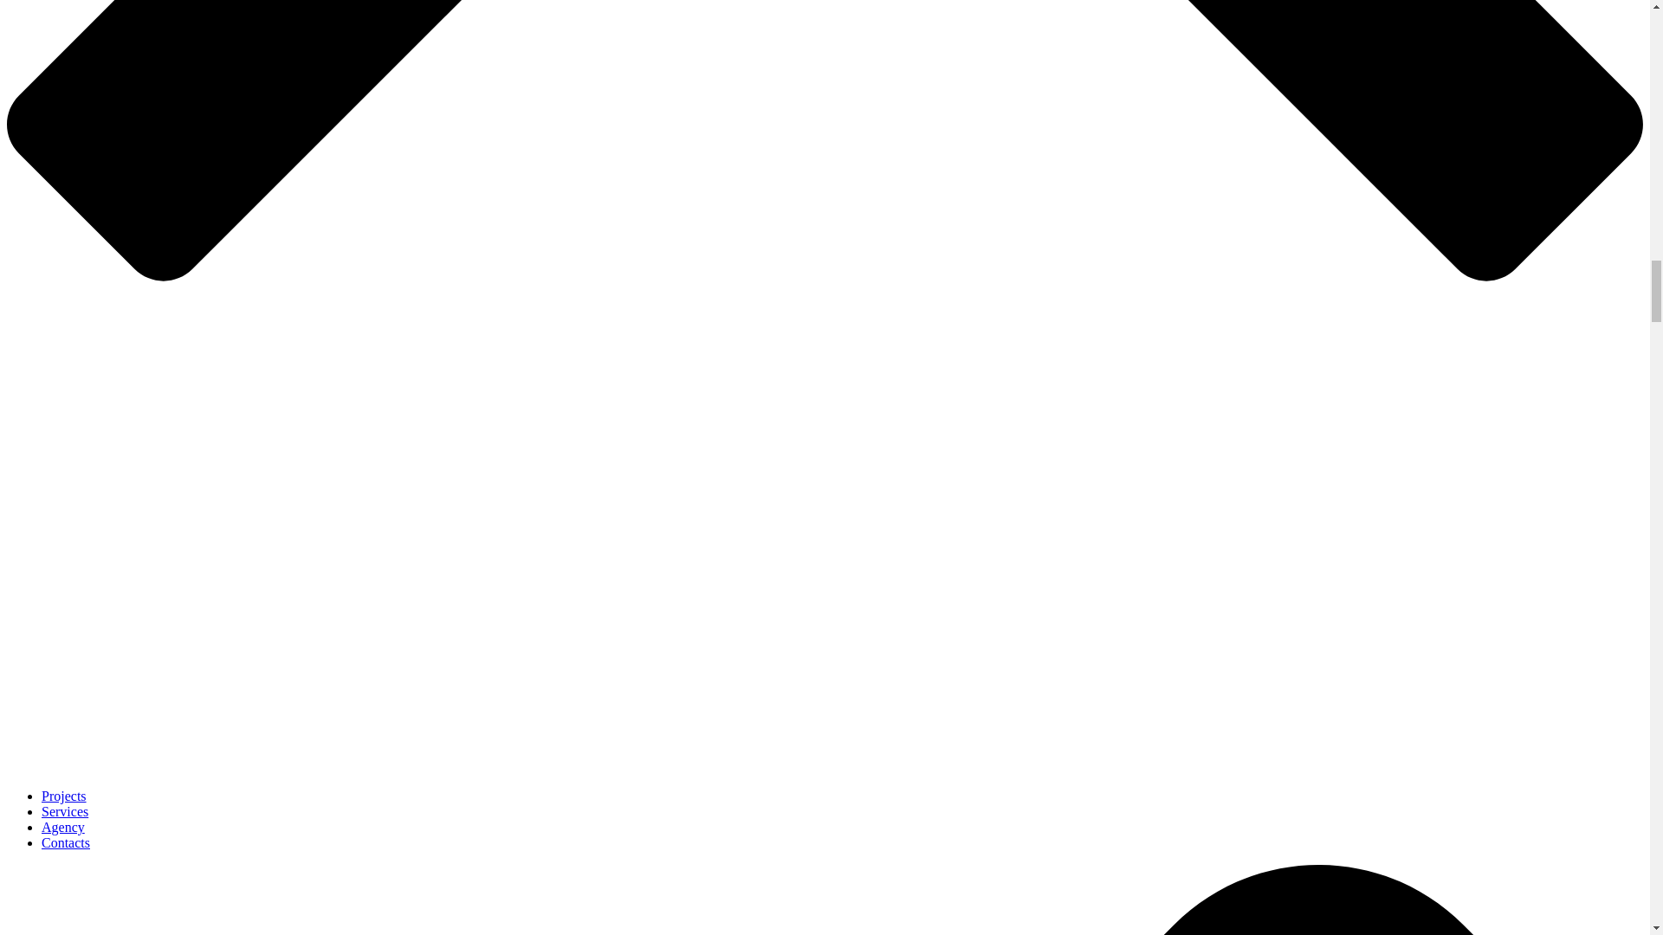  I want to click on Services, so click(64, 811).